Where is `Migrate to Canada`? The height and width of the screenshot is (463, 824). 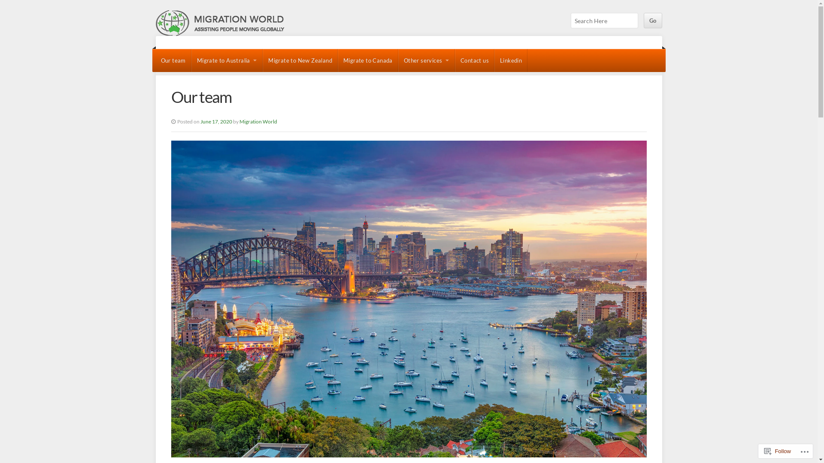
Migrate to Canada is located at coordinates (368, 60).